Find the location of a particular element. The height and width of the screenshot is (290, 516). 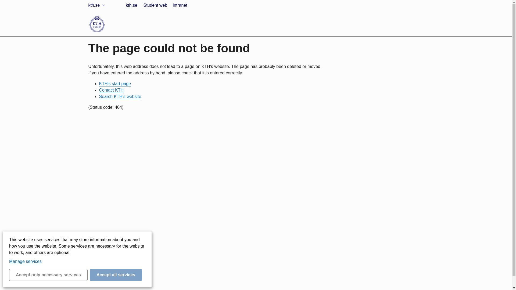

kth.se is located at coordinates (131, 5).